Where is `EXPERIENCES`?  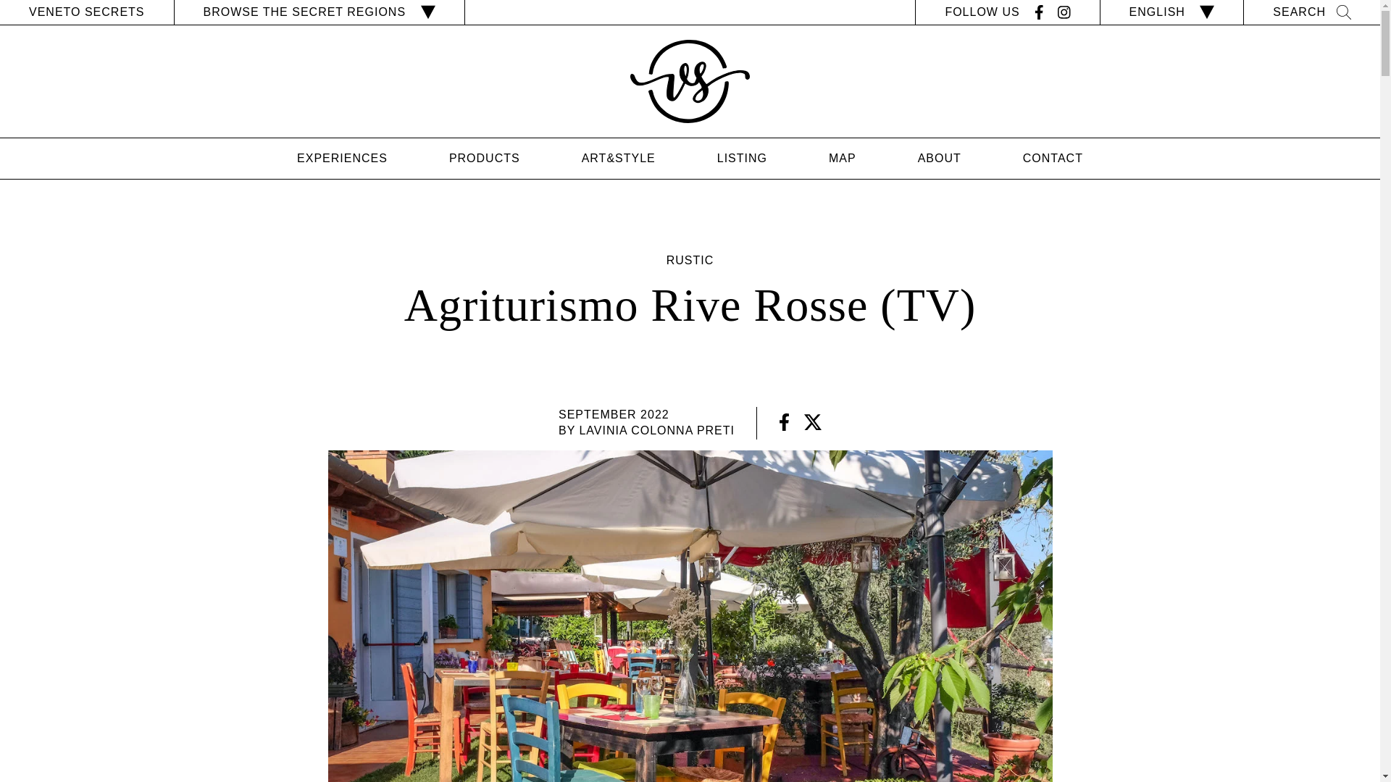
EXPERIENCES is located at coordinates (342, 158).